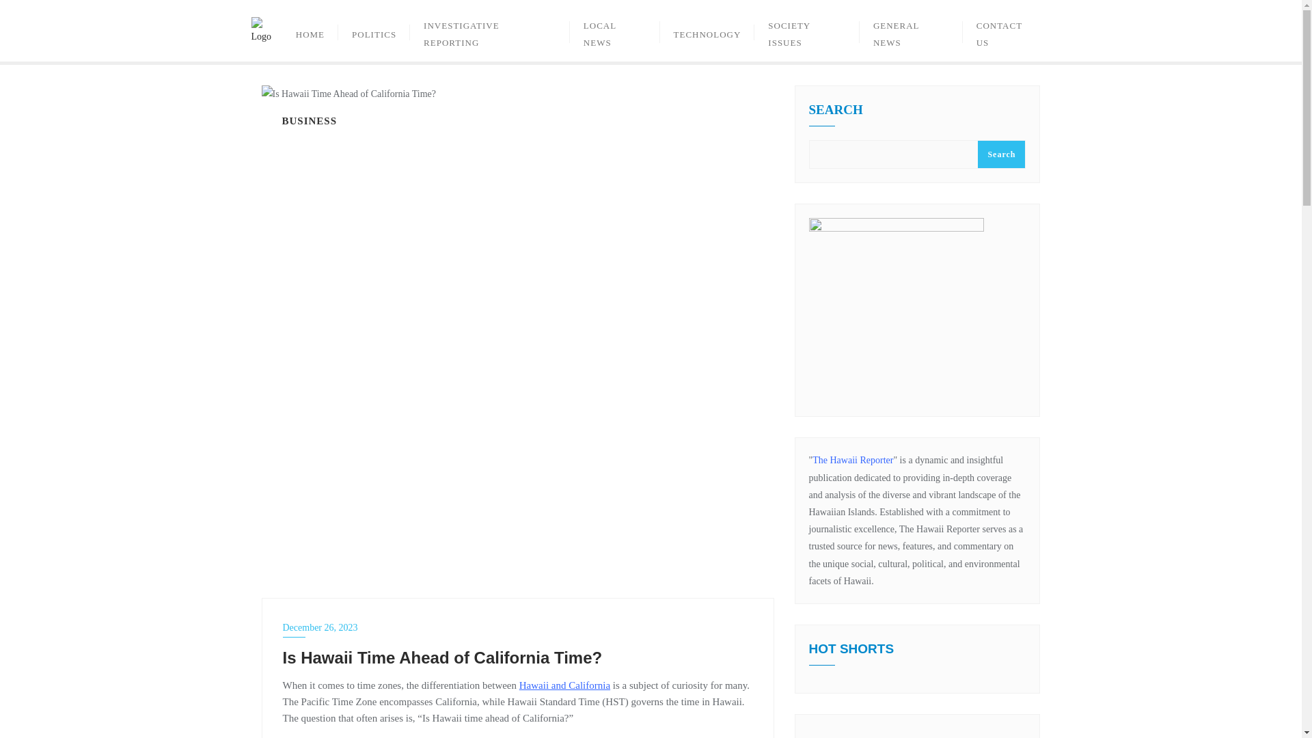 The image size is (1312, 738). I want to click on GENERAL NEWS, so click(911, 30).